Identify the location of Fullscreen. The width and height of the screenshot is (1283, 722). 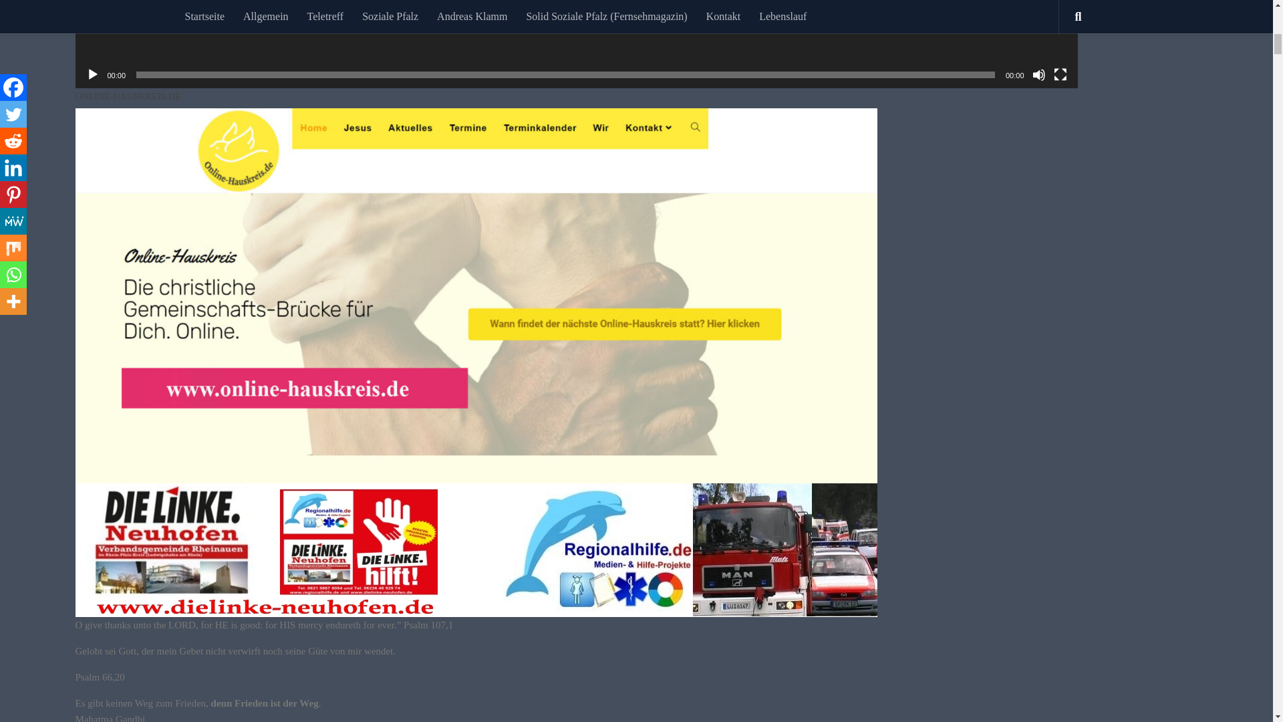
(1060, 75).